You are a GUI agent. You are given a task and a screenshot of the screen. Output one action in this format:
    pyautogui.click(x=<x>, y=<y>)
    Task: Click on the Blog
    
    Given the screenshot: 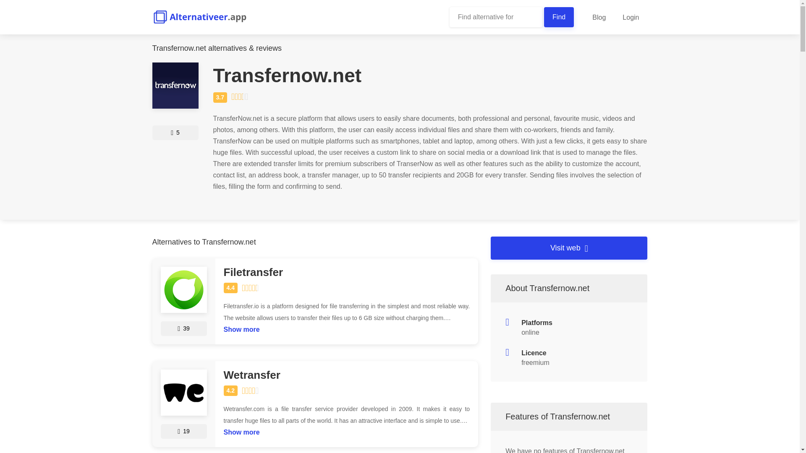 What is the action you would take?
    pyautogui.click(x=599, y=17)
    